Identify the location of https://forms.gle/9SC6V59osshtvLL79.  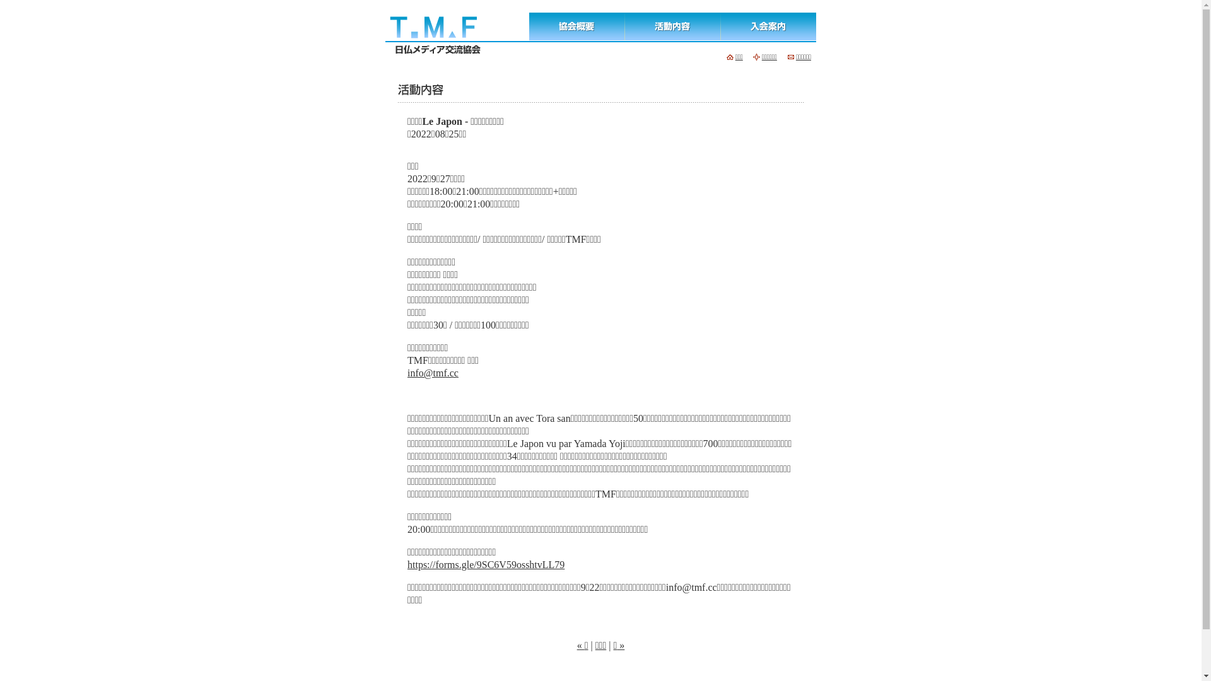
(486, 565).